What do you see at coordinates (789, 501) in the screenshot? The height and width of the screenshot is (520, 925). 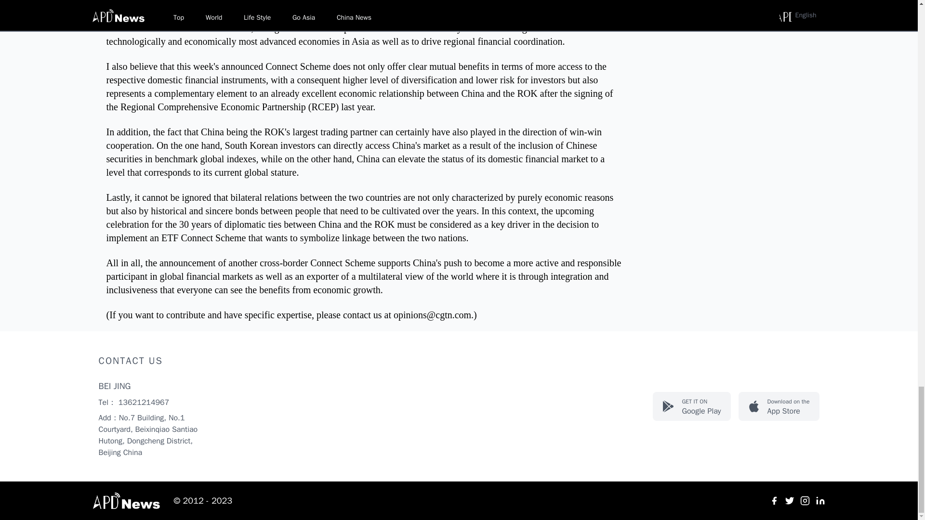 I see `ww` at bounding box center [789, 501].